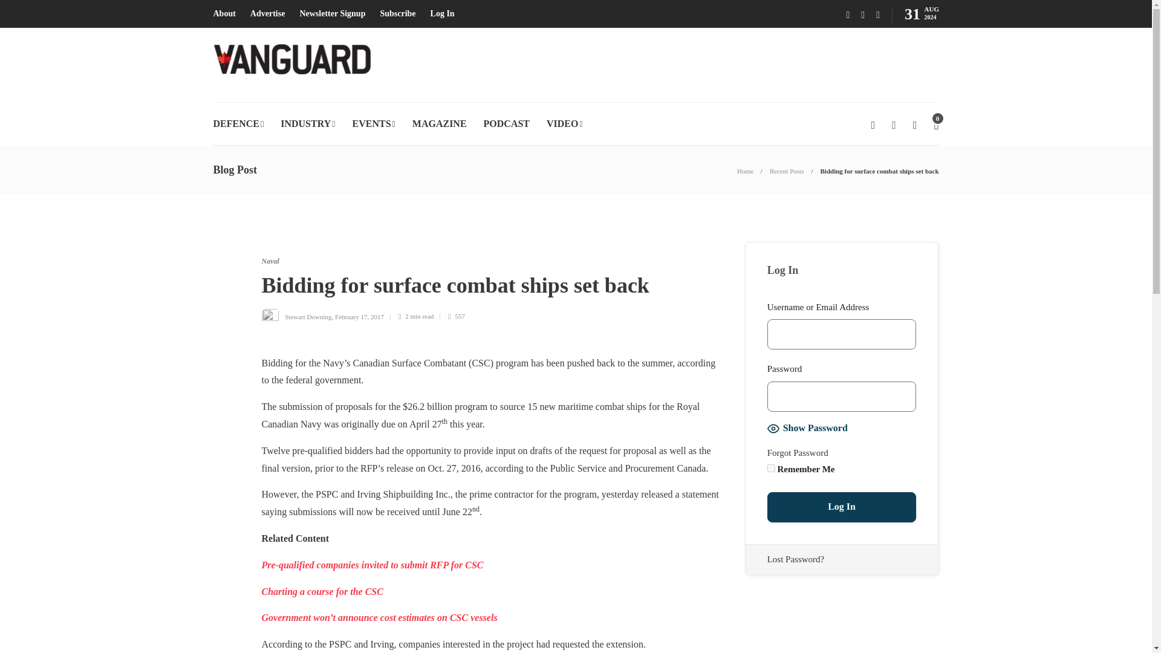  What do you see at coordinates (443, 14) in the screenshot?
I see `Log In` at bounding box center [443, 14].